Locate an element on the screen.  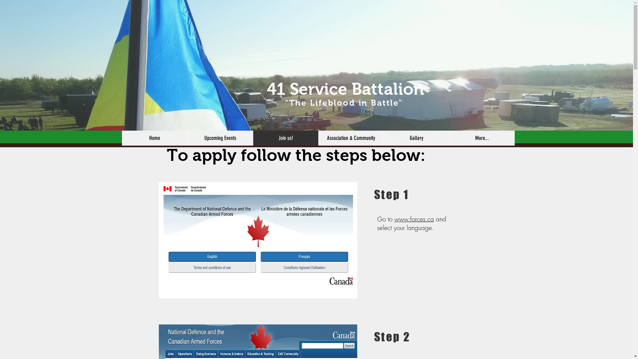
Gallery is located at coordinates (416, 138).